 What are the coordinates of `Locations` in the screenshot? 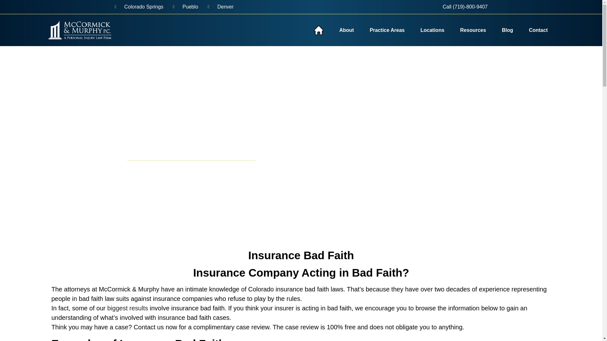 It's located at (432, 30).